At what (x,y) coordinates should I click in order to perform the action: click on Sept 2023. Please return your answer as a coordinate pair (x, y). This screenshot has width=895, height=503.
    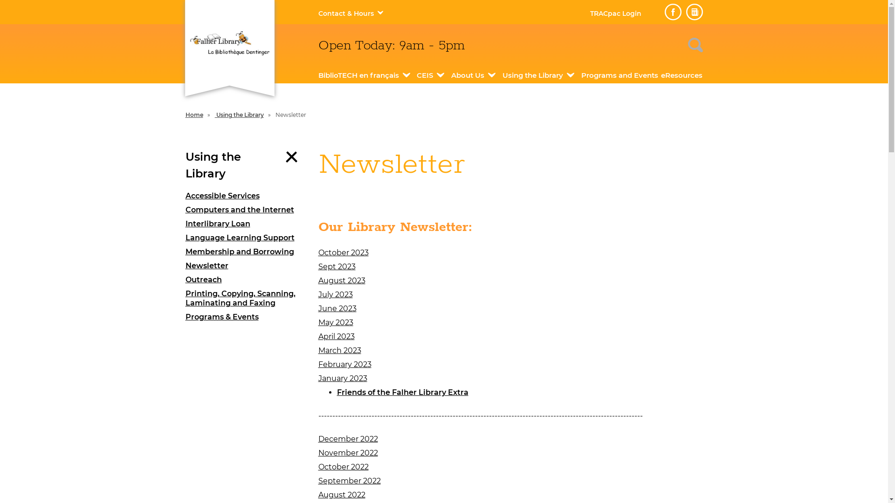
    Looking at the image, I should click on (337, 266).